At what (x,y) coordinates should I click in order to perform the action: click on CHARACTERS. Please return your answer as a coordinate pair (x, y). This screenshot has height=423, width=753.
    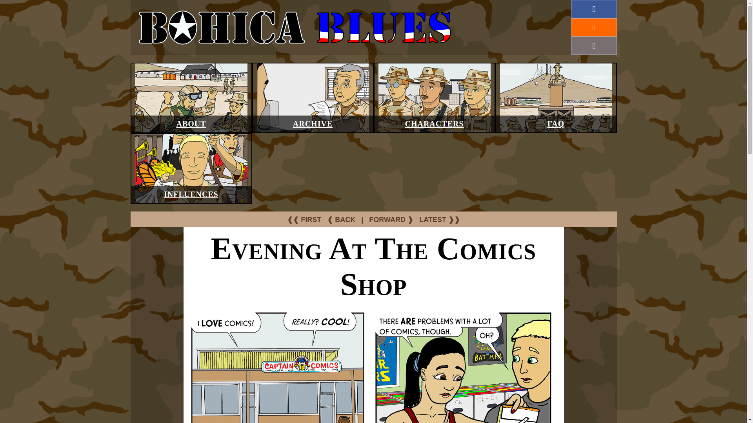
    Looking at the image, I should click on (434, 124).